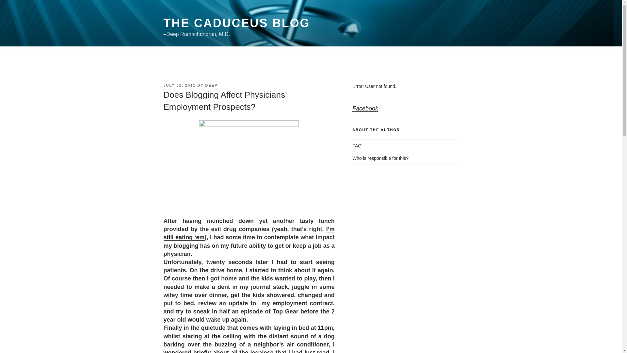  Describe the element at coordinates (357, 146) in the screenshot. I see `FAQ` at that location.